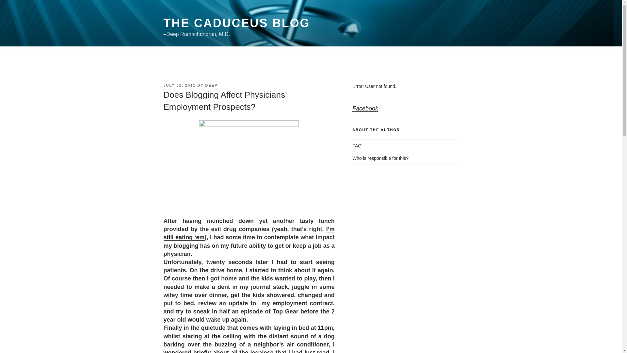  Describe the element at coordinates (357, 146) in the screenshot. I see `FAQ` at that location.